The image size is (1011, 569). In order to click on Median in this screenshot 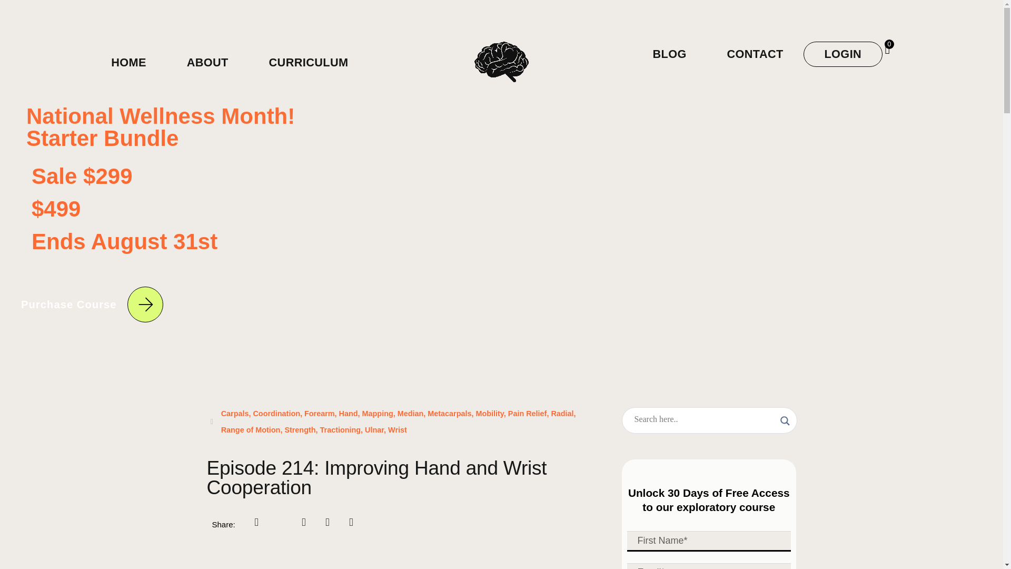, I will do `click(410, 413)`.